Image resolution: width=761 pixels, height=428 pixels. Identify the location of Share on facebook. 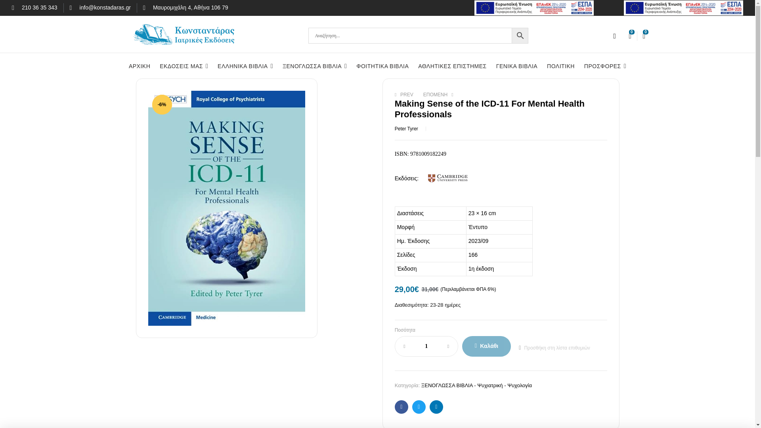
(401, 407).